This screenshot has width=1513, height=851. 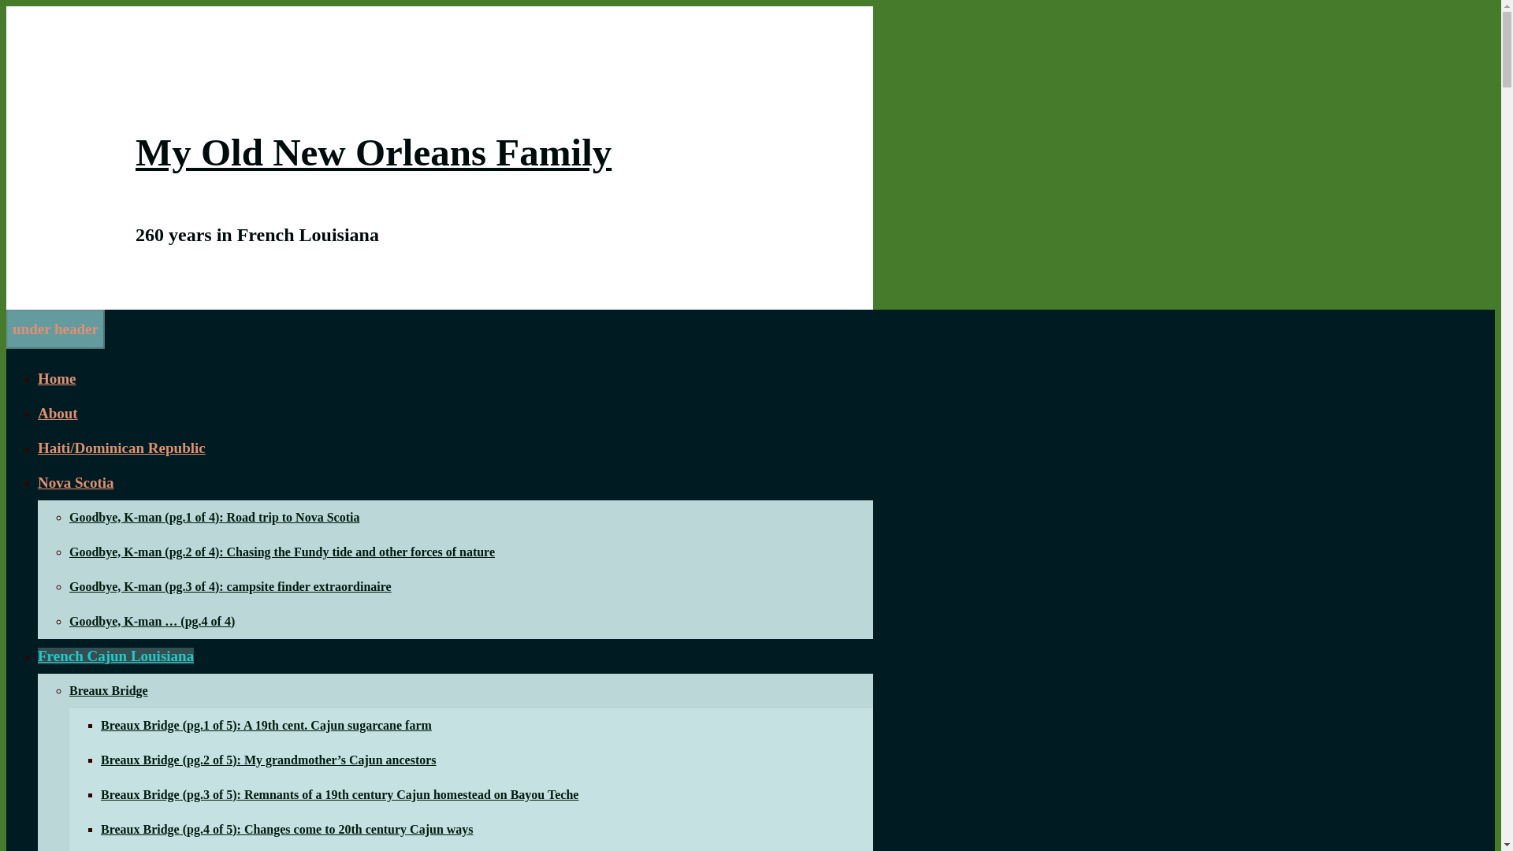 What do you see at coordinates (374, 153) in the screenshot?
I see `My Old New Orleans Family` at bounding box center [374, 153].